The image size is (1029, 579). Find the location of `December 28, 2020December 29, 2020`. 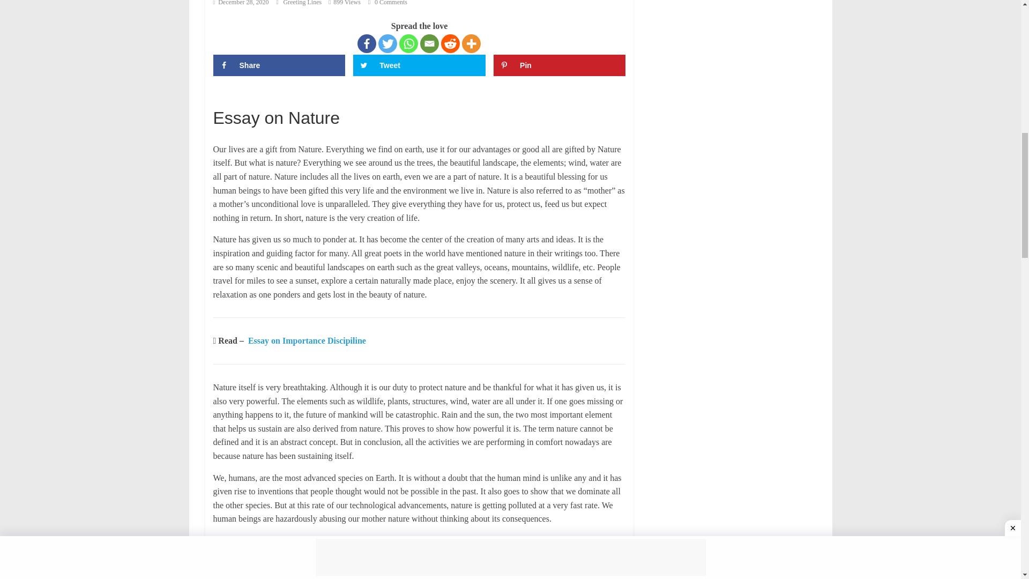

December 28, 2020December 29, 2020 is located at coordinates (71, 160).